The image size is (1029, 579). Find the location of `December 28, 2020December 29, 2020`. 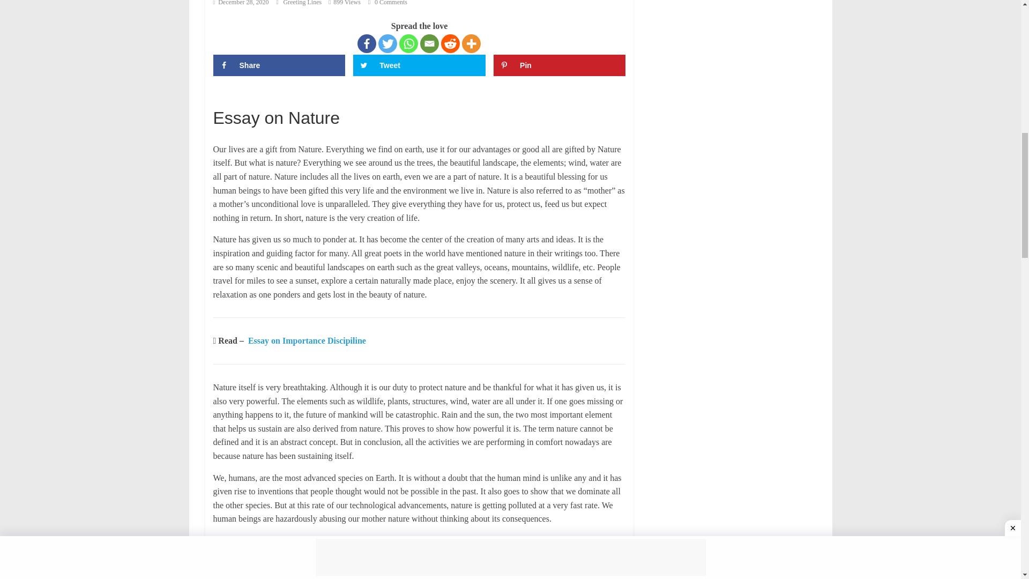

December 28, 2020December 29, 2020 is located at coordinates (71, 160).